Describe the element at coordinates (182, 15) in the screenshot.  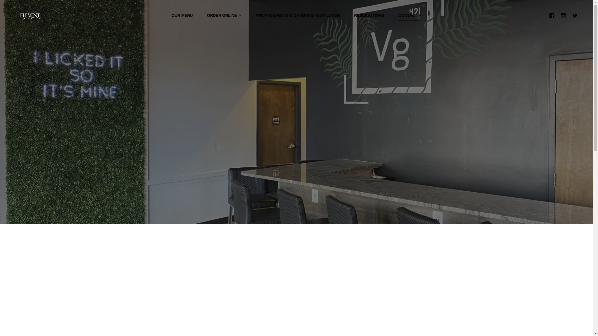
I see `OUR MENU` at that location.